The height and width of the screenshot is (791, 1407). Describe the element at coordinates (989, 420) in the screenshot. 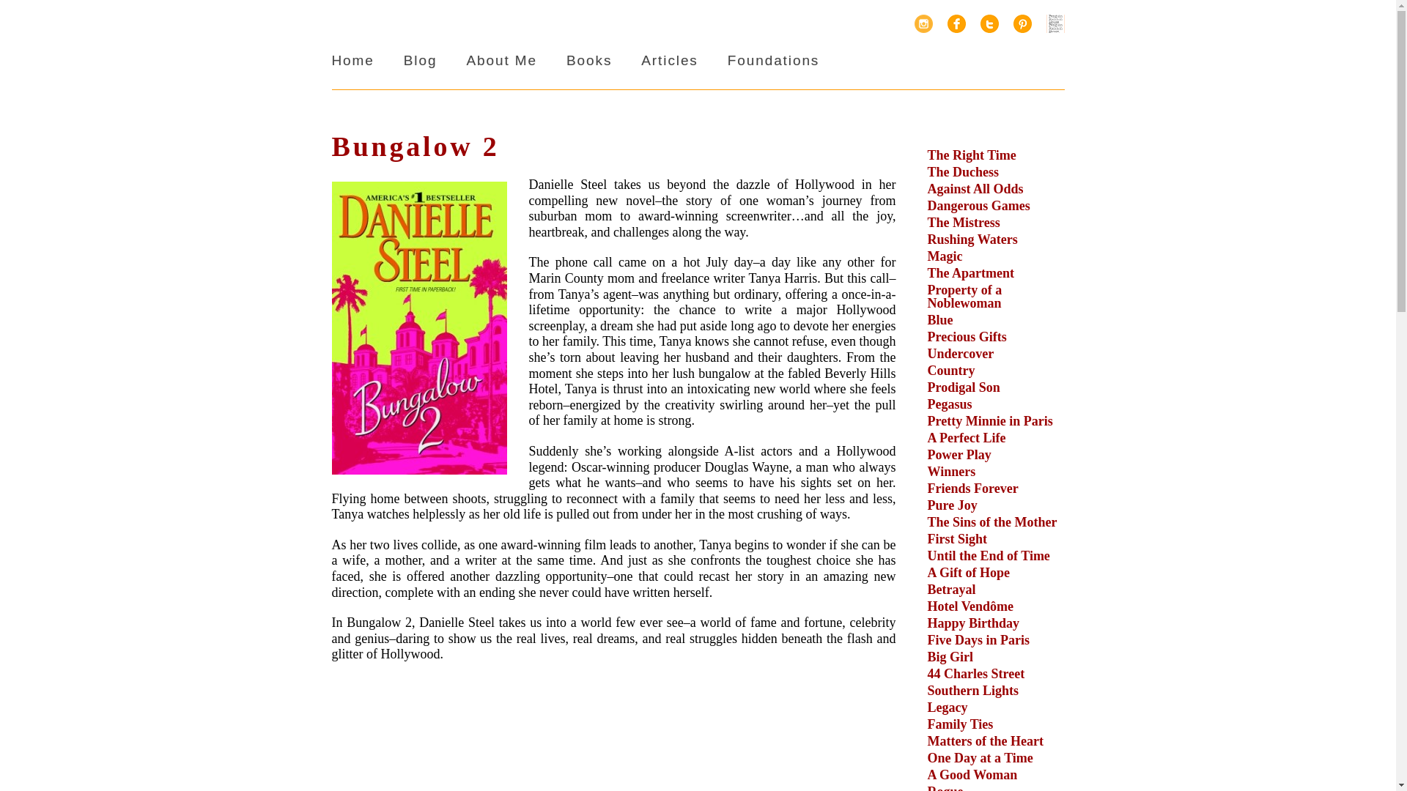

I see `Pretty Minnie in Paris` at that location.